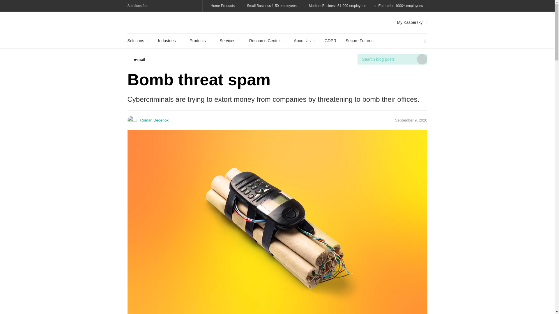  I want to click on Products, so click(200, 41).